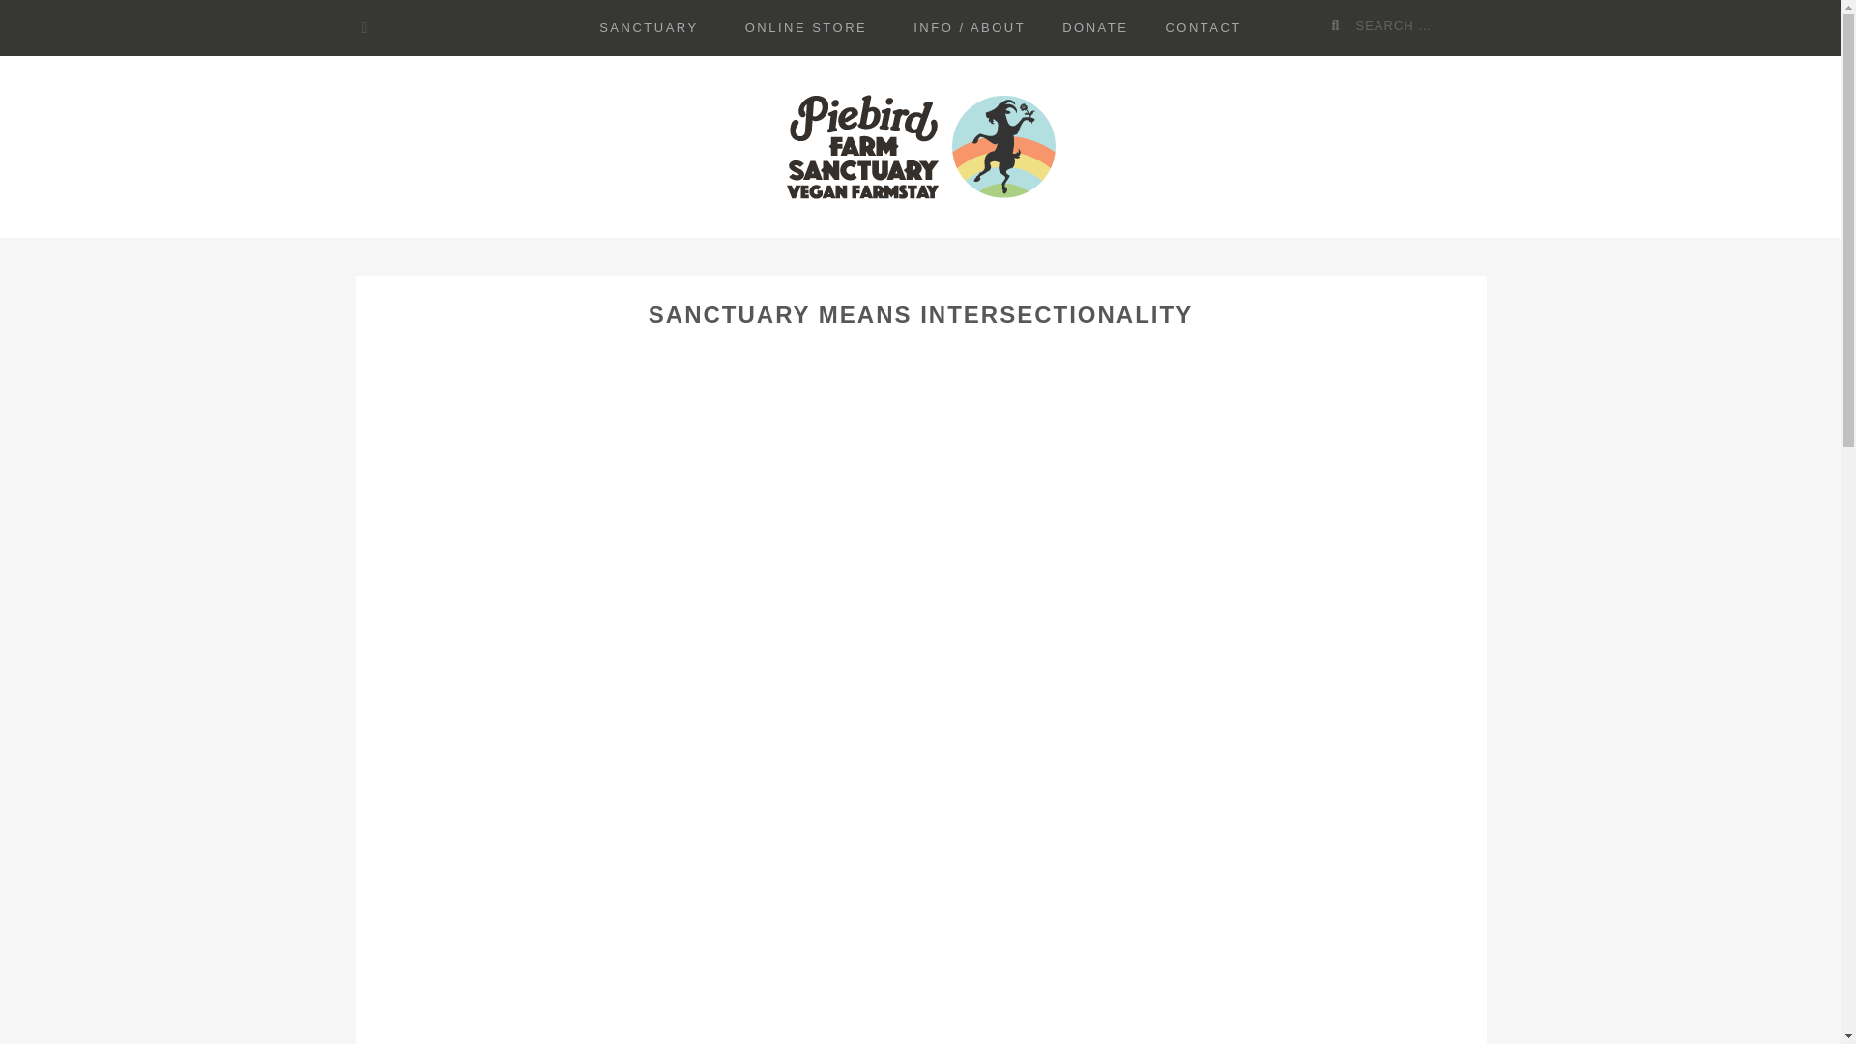 The height and width of the screenshot is (1044, 1856). What do you see at coordinates (1203, 28) in the screenshot?
I see `CONTACT` at bounding box center [1203, 28].